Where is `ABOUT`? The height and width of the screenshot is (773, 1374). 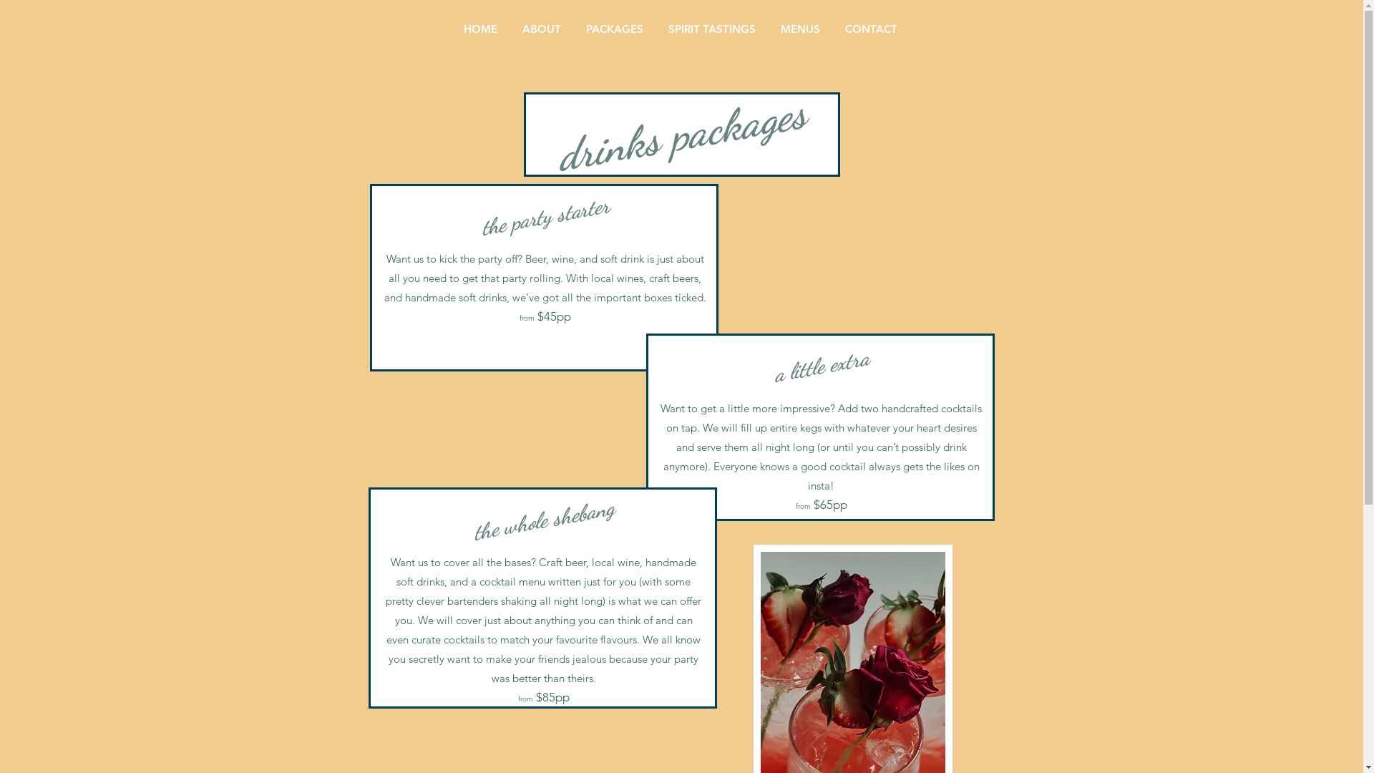
ABOUT is located at coordinates (542, 29).